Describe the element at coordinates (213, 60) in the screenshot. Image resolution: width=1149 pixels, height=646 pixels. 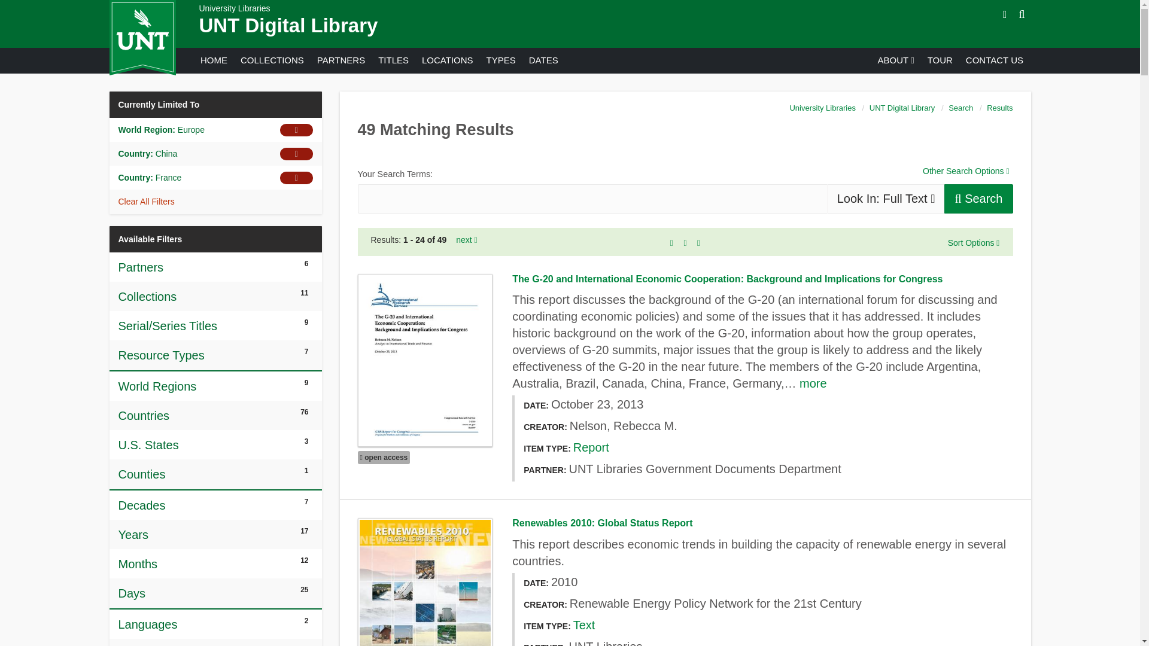
I see `HOME` at that location.